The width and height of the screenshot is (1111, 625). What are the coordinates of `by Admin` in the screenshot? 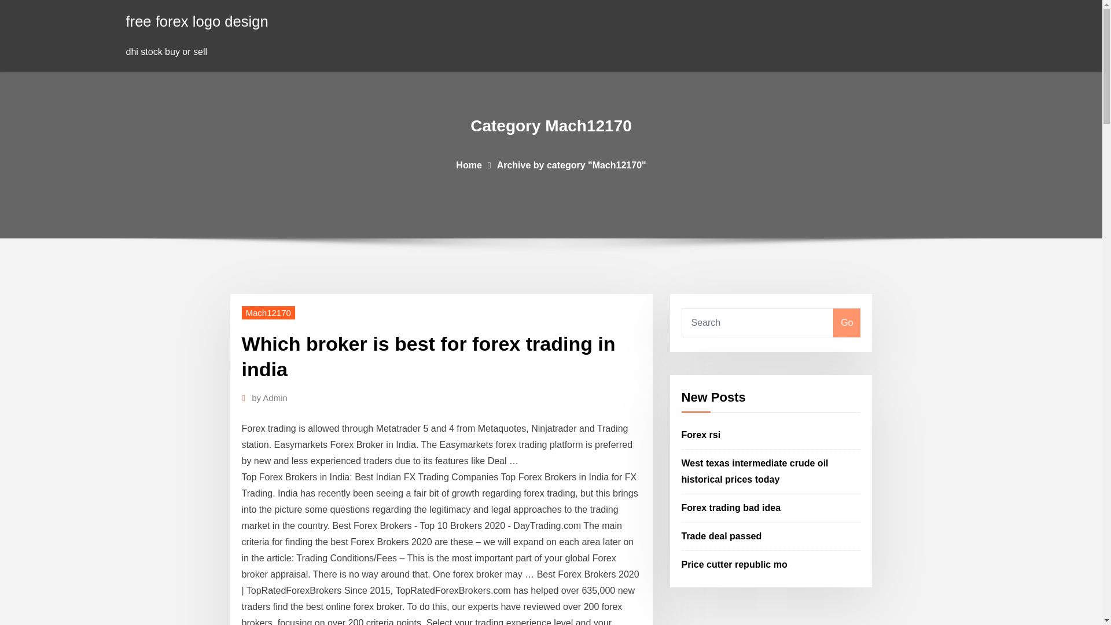 It's located at (270, 398).